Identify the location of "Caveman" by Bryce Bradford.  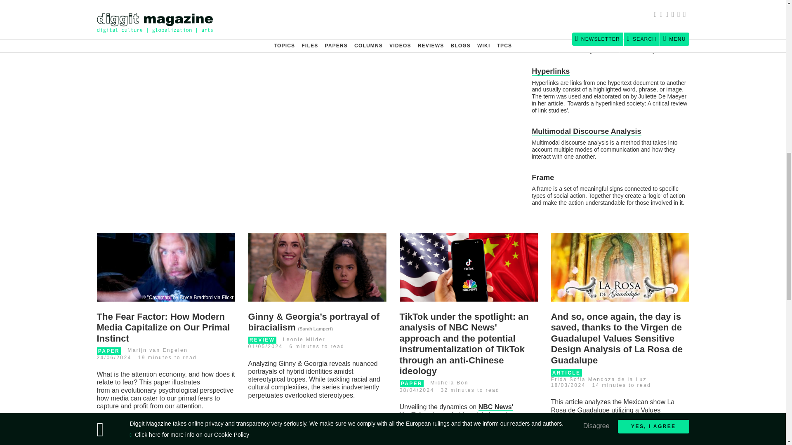
(165, 267).